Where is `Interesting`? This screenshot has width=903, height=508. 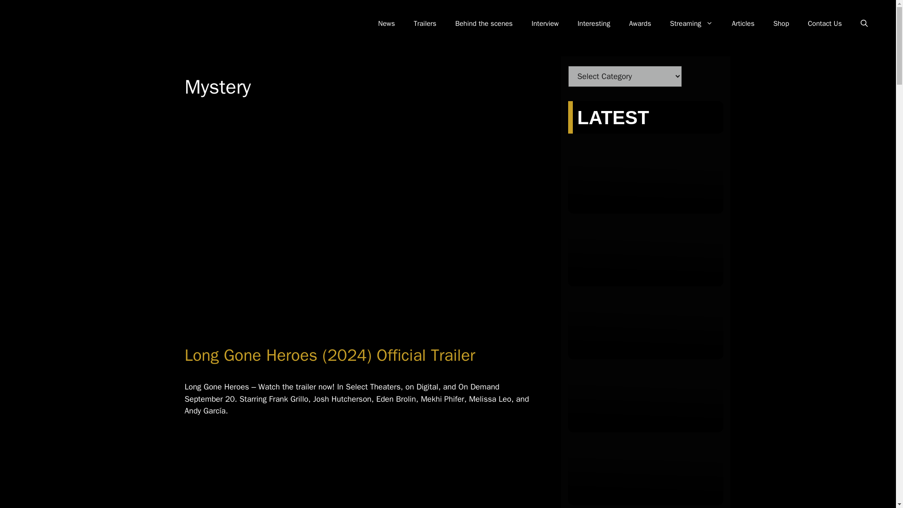
Interesting is located at coordinates (594, 24).